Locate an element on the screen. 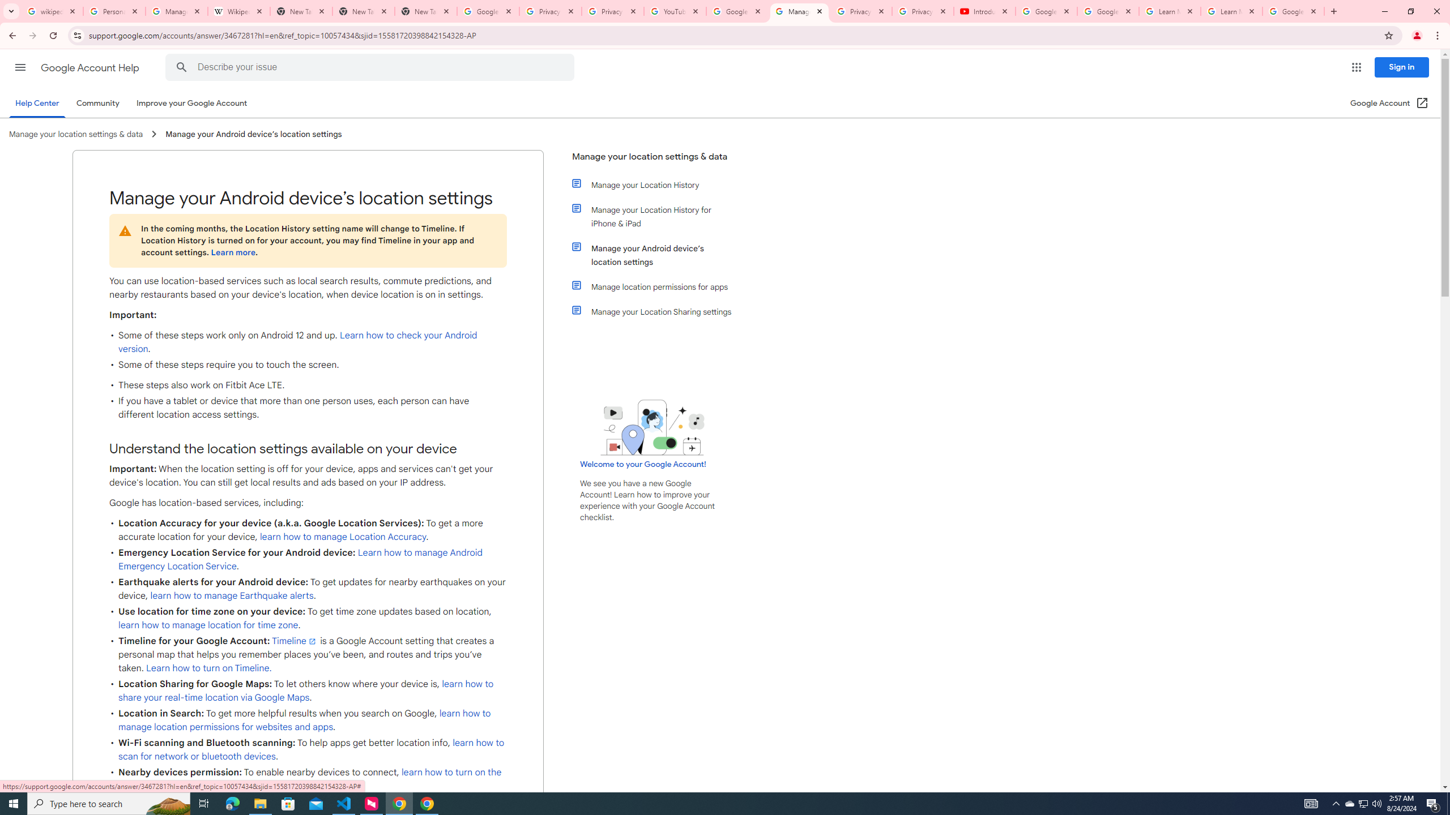 Image resolution: width=1450 pixels, height=815 pixels. Search Help Center is located at coordinates (181, 67).